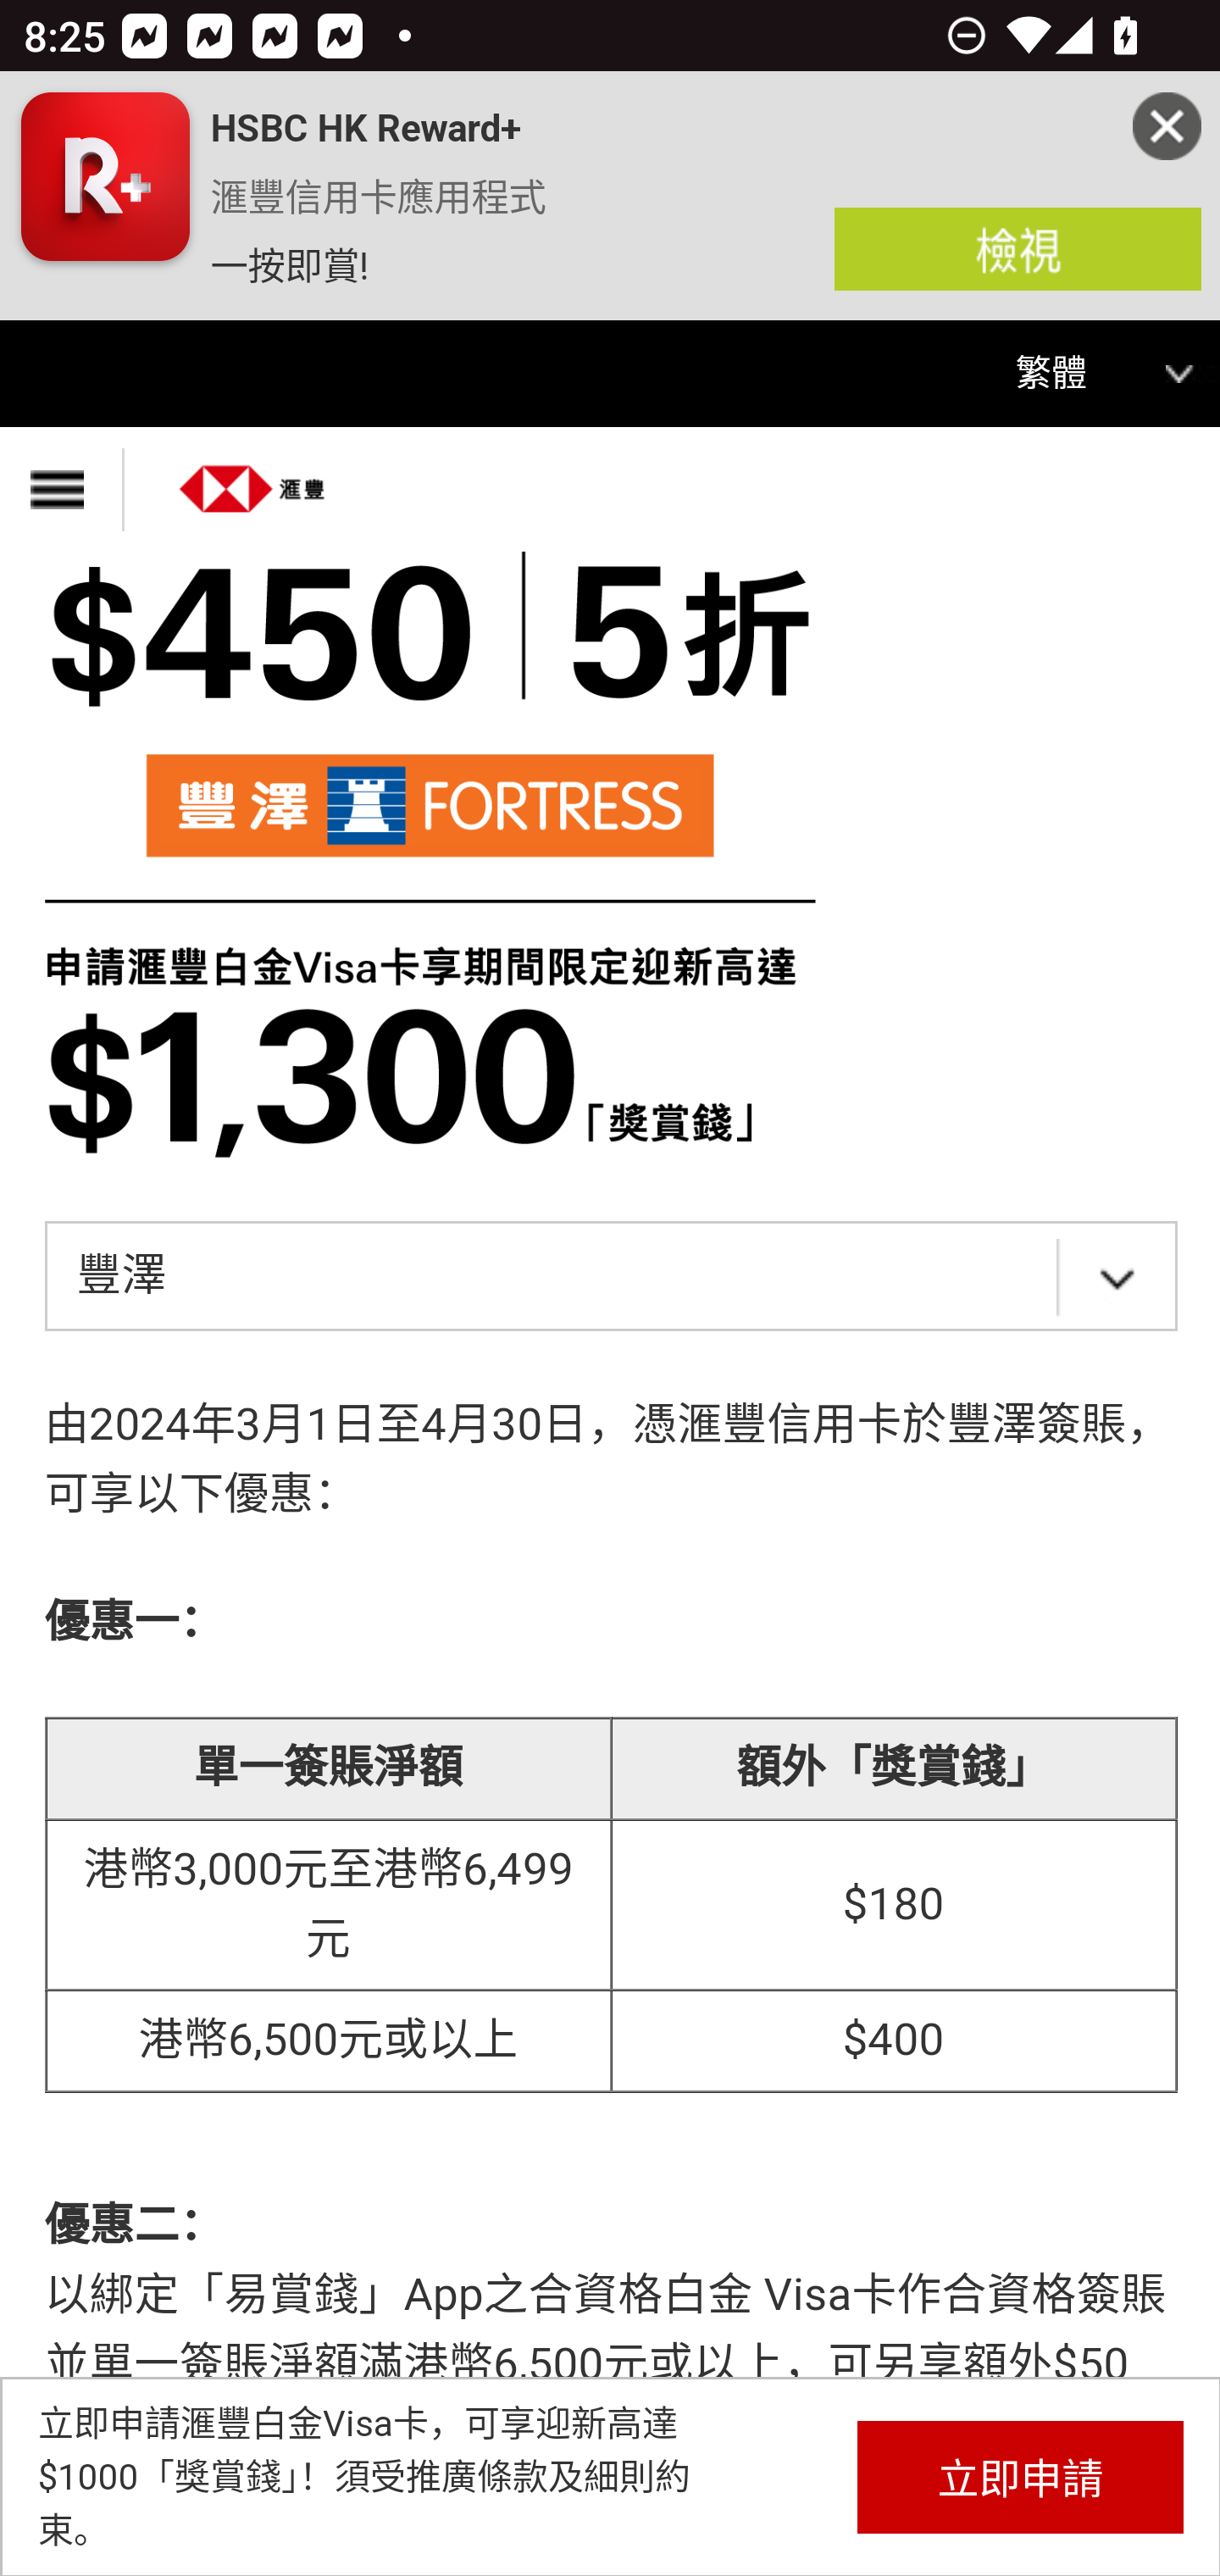 This screenshot has width=1220, height=2576. Describe the element at coordinates (1020, 2476) in the screenshot. I see `立即申請` at that location.